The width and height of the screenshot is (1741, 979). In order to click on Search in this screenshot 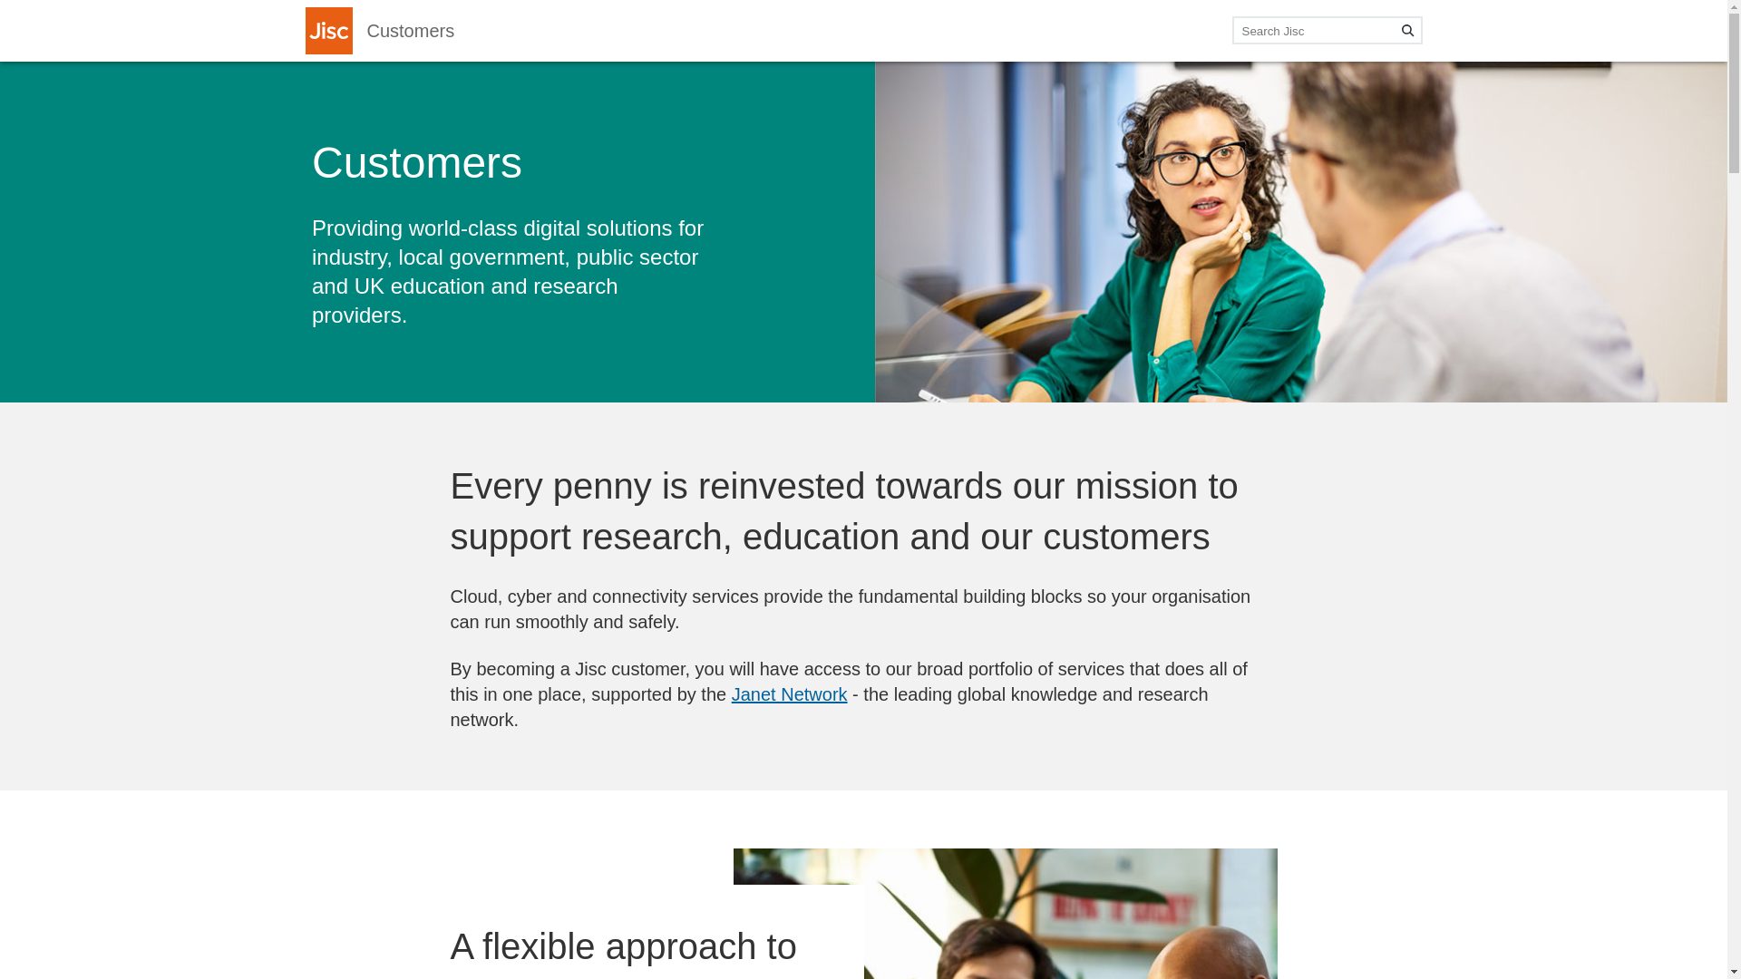, I will do `click(1407, 31)`.